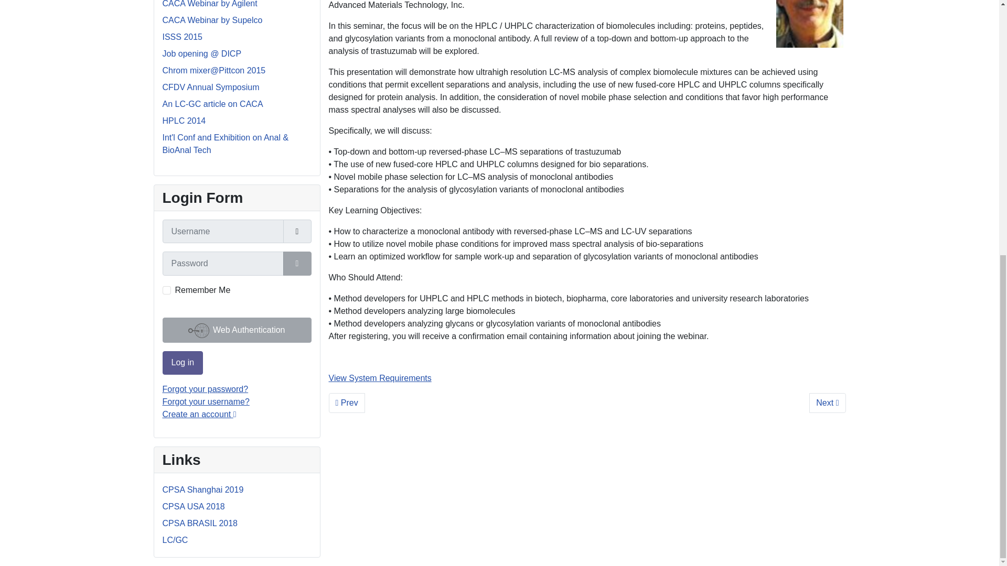 The width and height of the screenshot is (1007, 566). Describe the element at coordinates (183, 37) in the screenshot. I see `ISSS 2015` at that location.